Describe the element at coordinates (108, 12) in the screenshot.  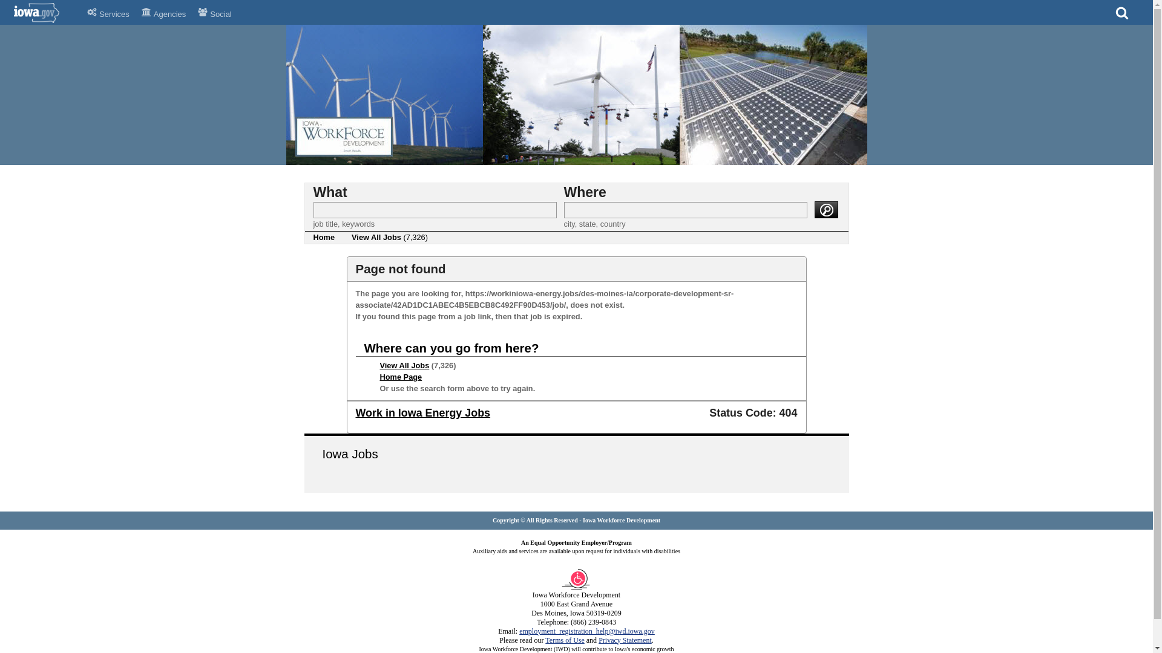
I see `Services` at that location.